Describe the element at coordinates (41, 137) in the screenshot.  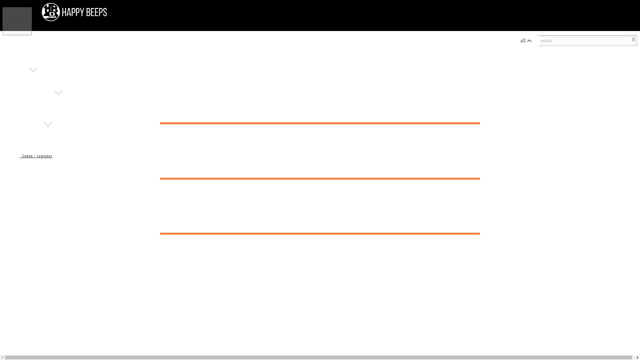
I see `CHART OF THE DAY` at that location.